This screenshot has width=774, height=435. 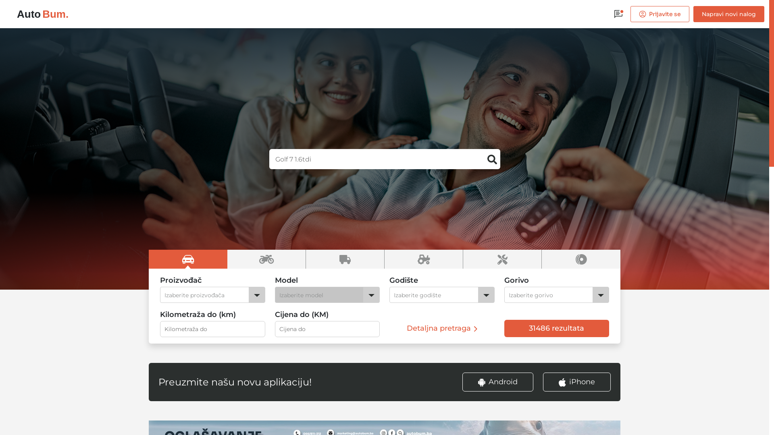 I want to click on Detaljna pretraga, so click(x=442, y=328).